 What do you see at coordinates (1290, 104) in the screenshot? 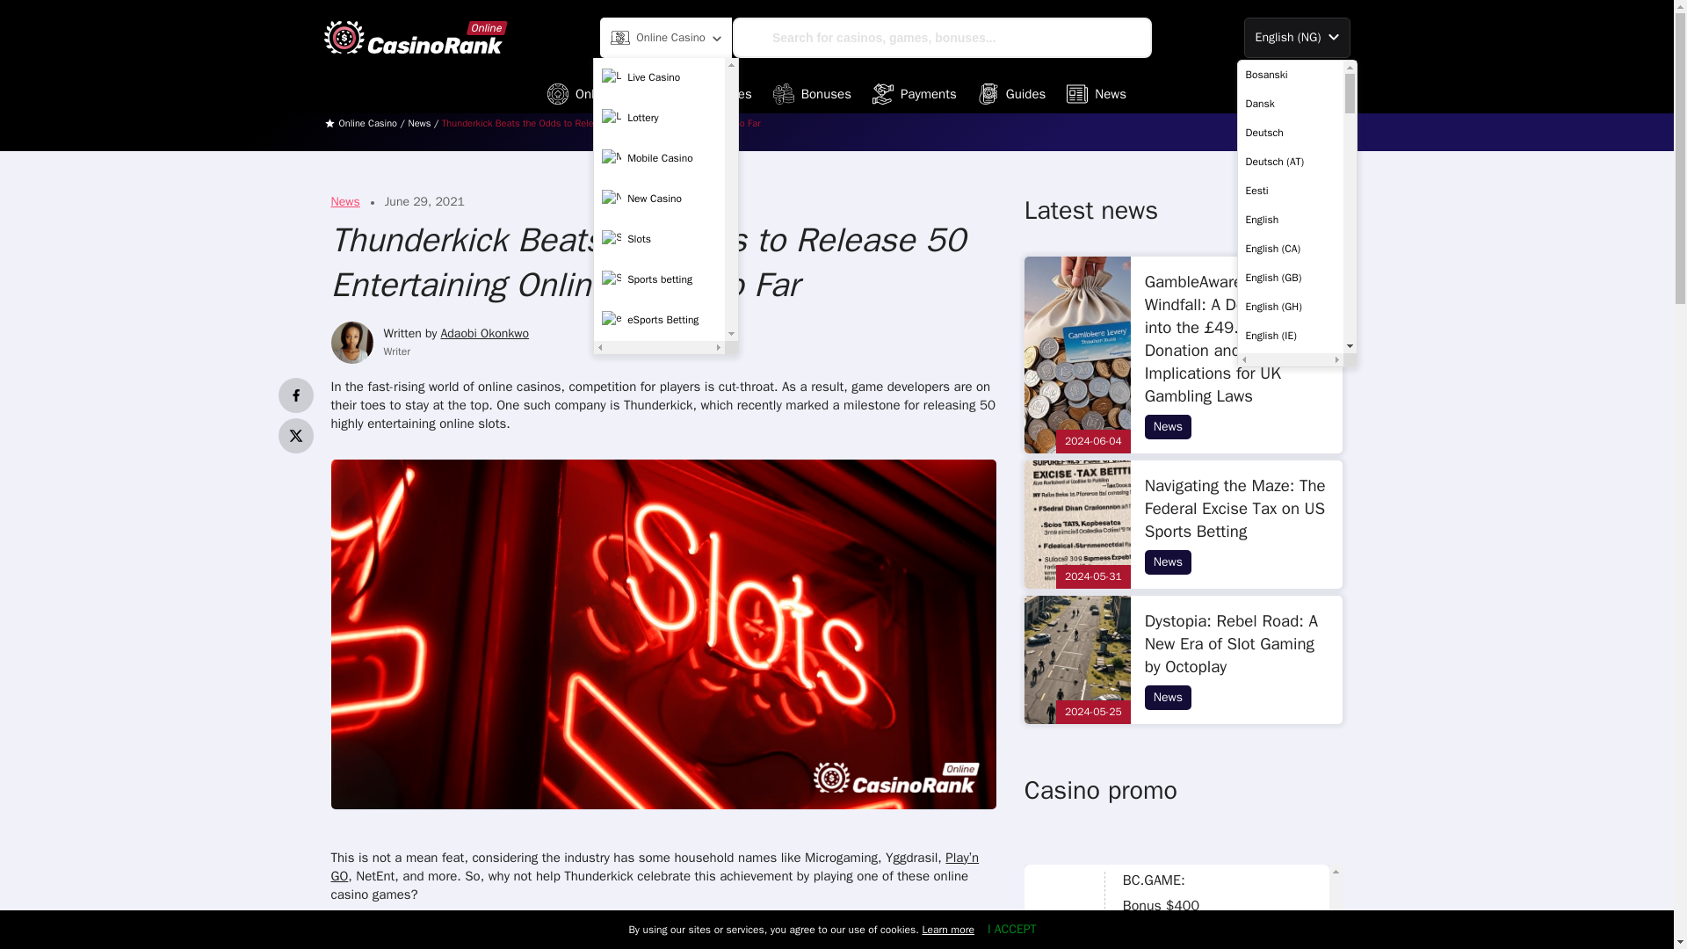
I see `Dansk` at bounding box center [1290, 104].